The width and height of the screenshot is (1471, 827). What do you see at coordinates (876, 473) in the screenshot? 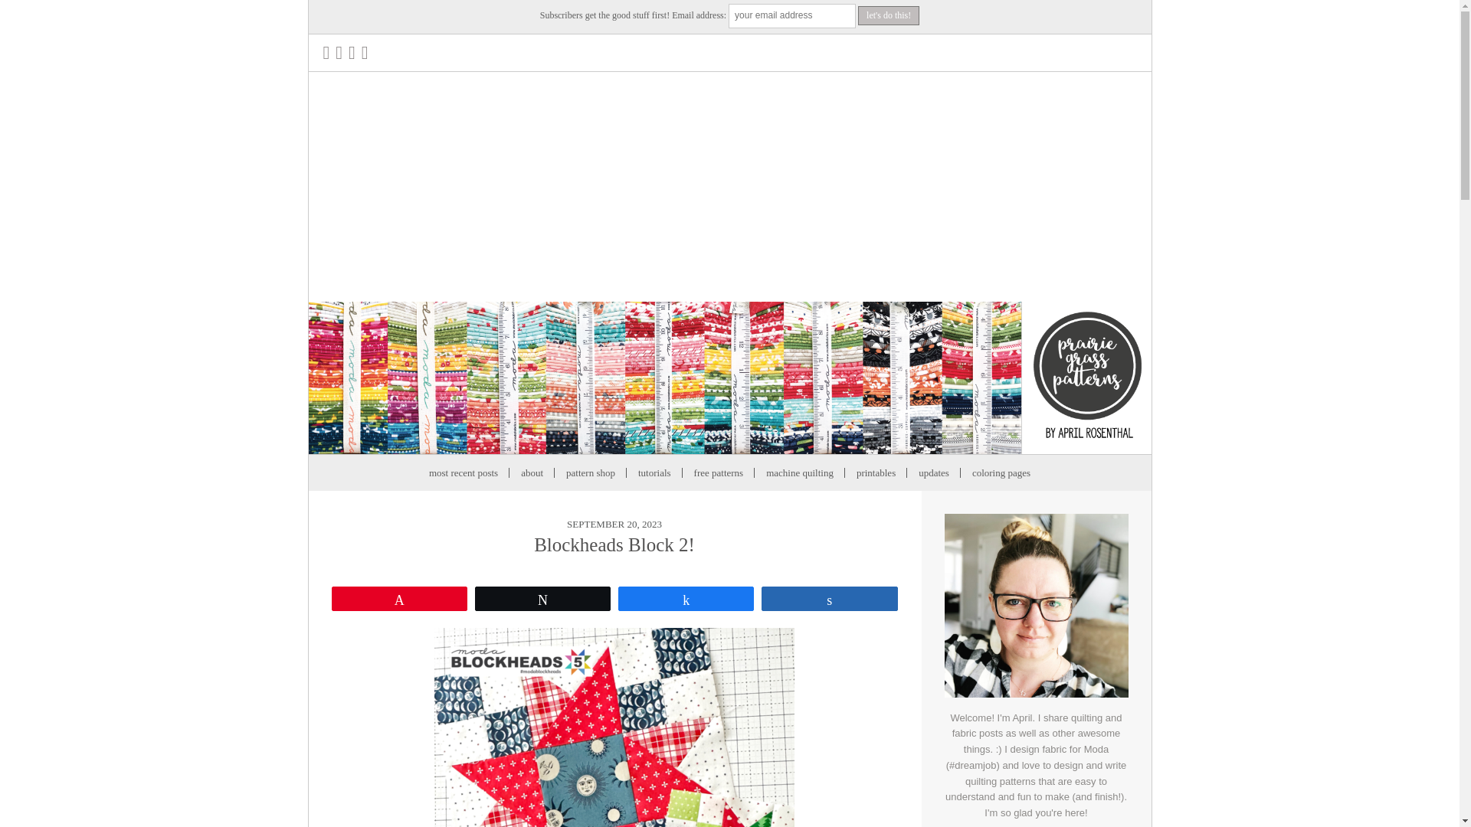
I see `printables` at bounding box center [876, 473].